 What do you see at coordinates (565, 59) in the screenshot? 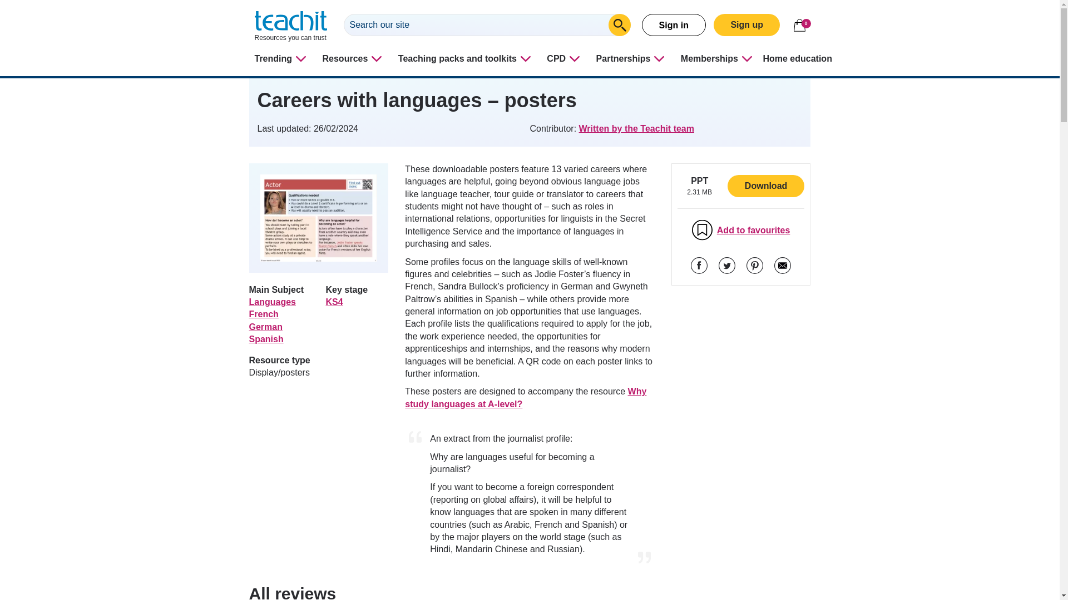
I see `CPD` at bounding box center [565, 59].